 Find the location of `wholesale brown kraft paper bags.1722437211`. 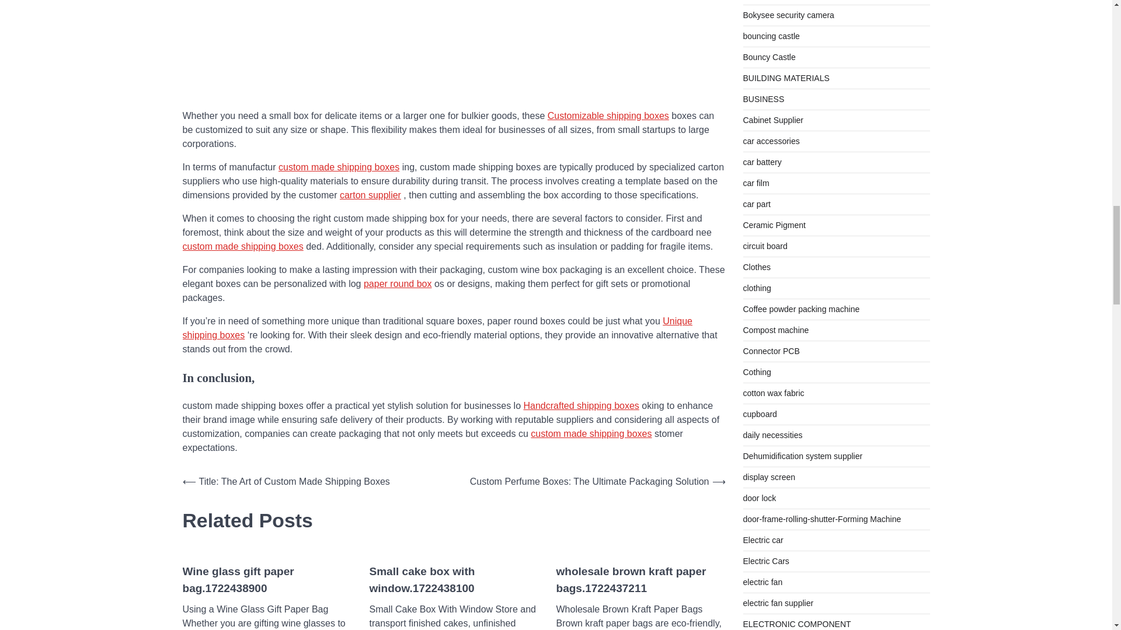

wholesale brown kraft paper bags.1722437211 is located at coordinates (640, 580).